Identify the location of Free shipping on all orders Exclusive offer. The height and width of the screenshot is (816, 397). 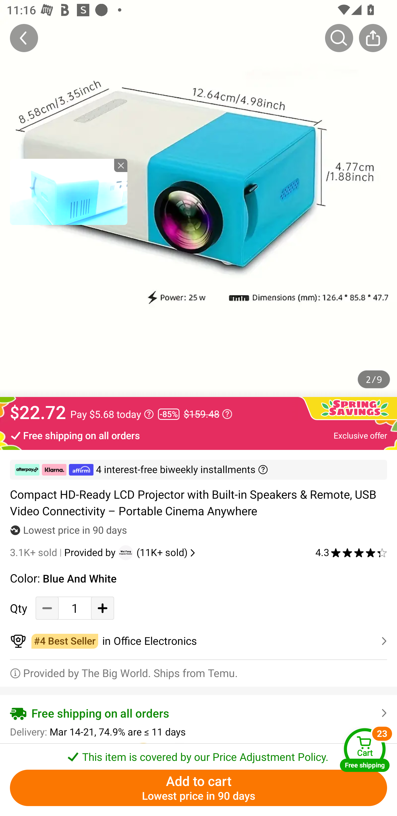
(198, 435).